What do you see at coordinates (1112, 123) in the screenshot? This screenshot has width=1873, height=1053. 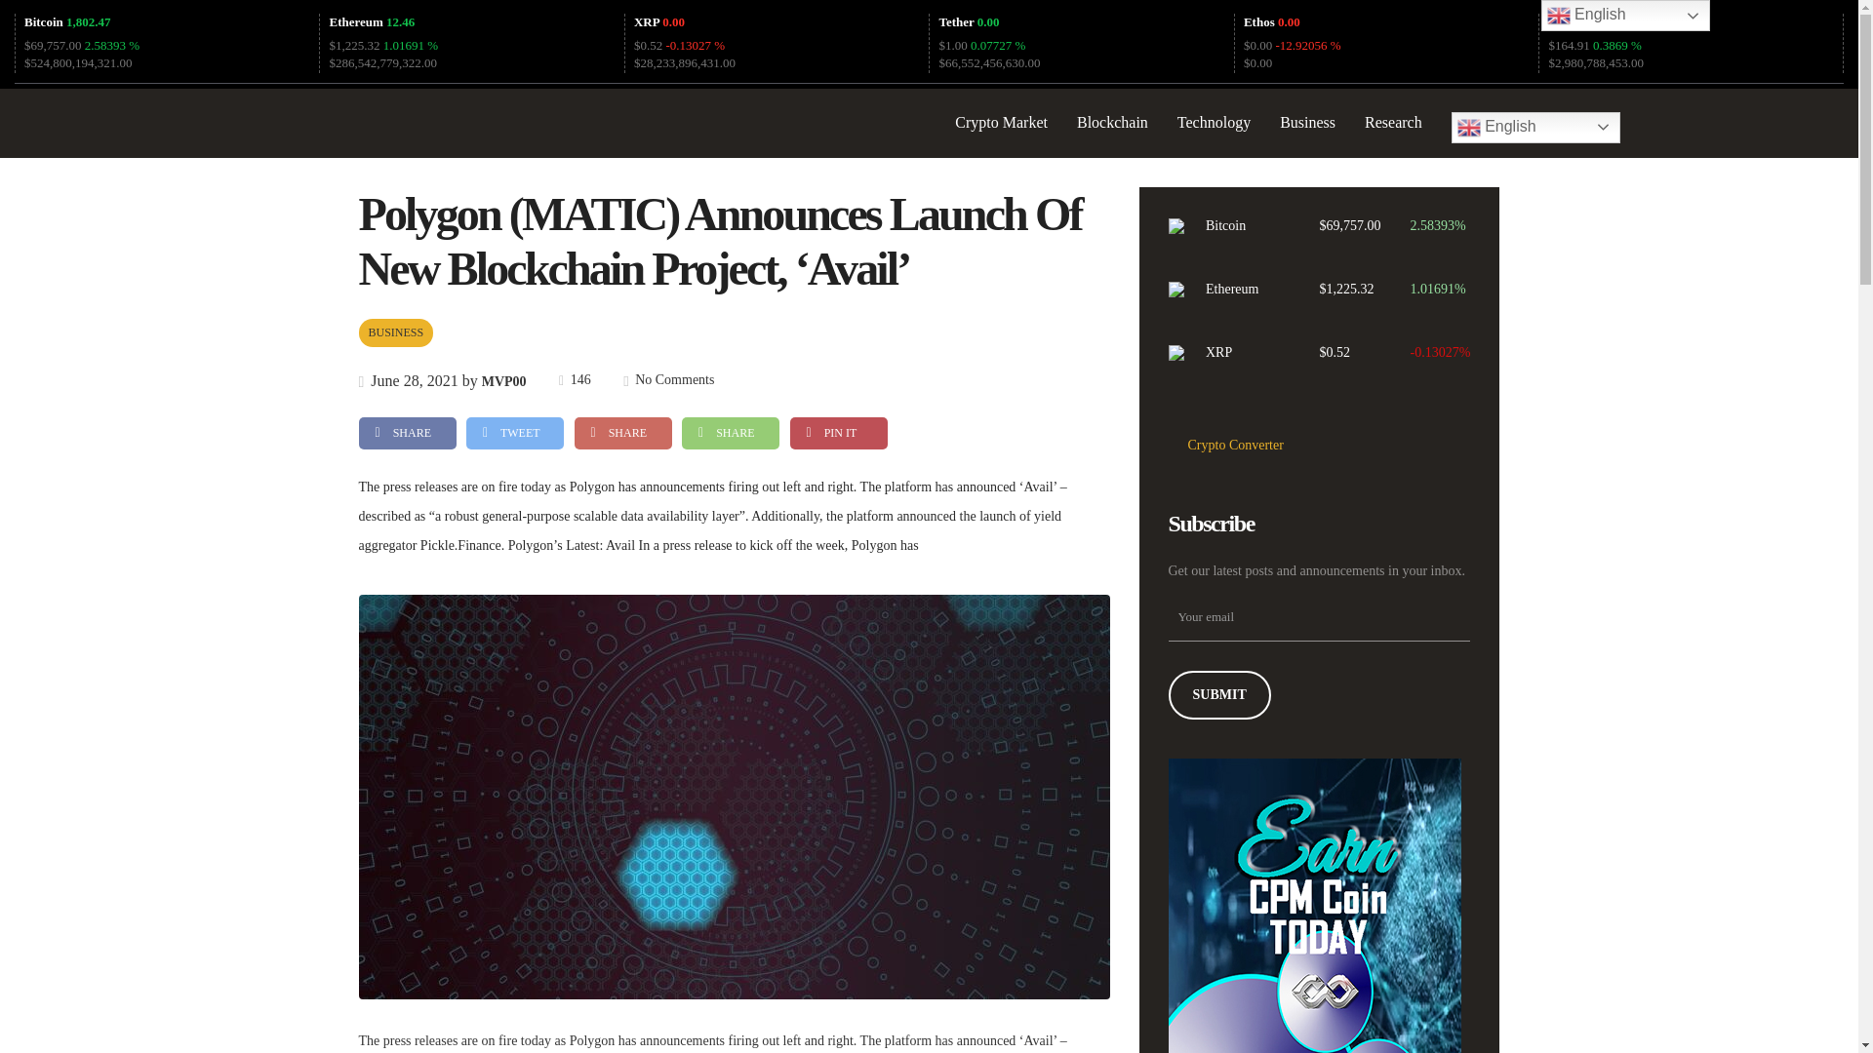 I see `Blockchain` at bounding box center [1112, 123].